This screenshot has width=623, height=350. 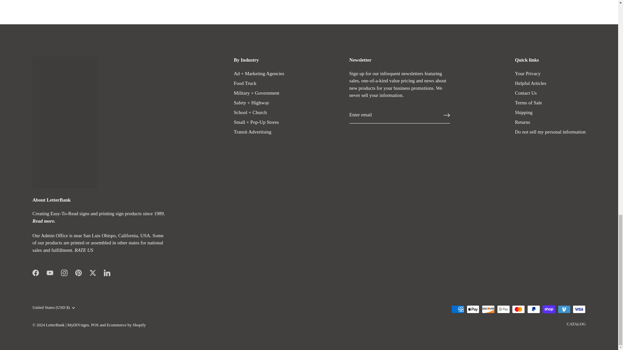 What do you see at coordinates (64, 273) in the screenshot?
I see `Instagram` at bounding box center [64, 273].